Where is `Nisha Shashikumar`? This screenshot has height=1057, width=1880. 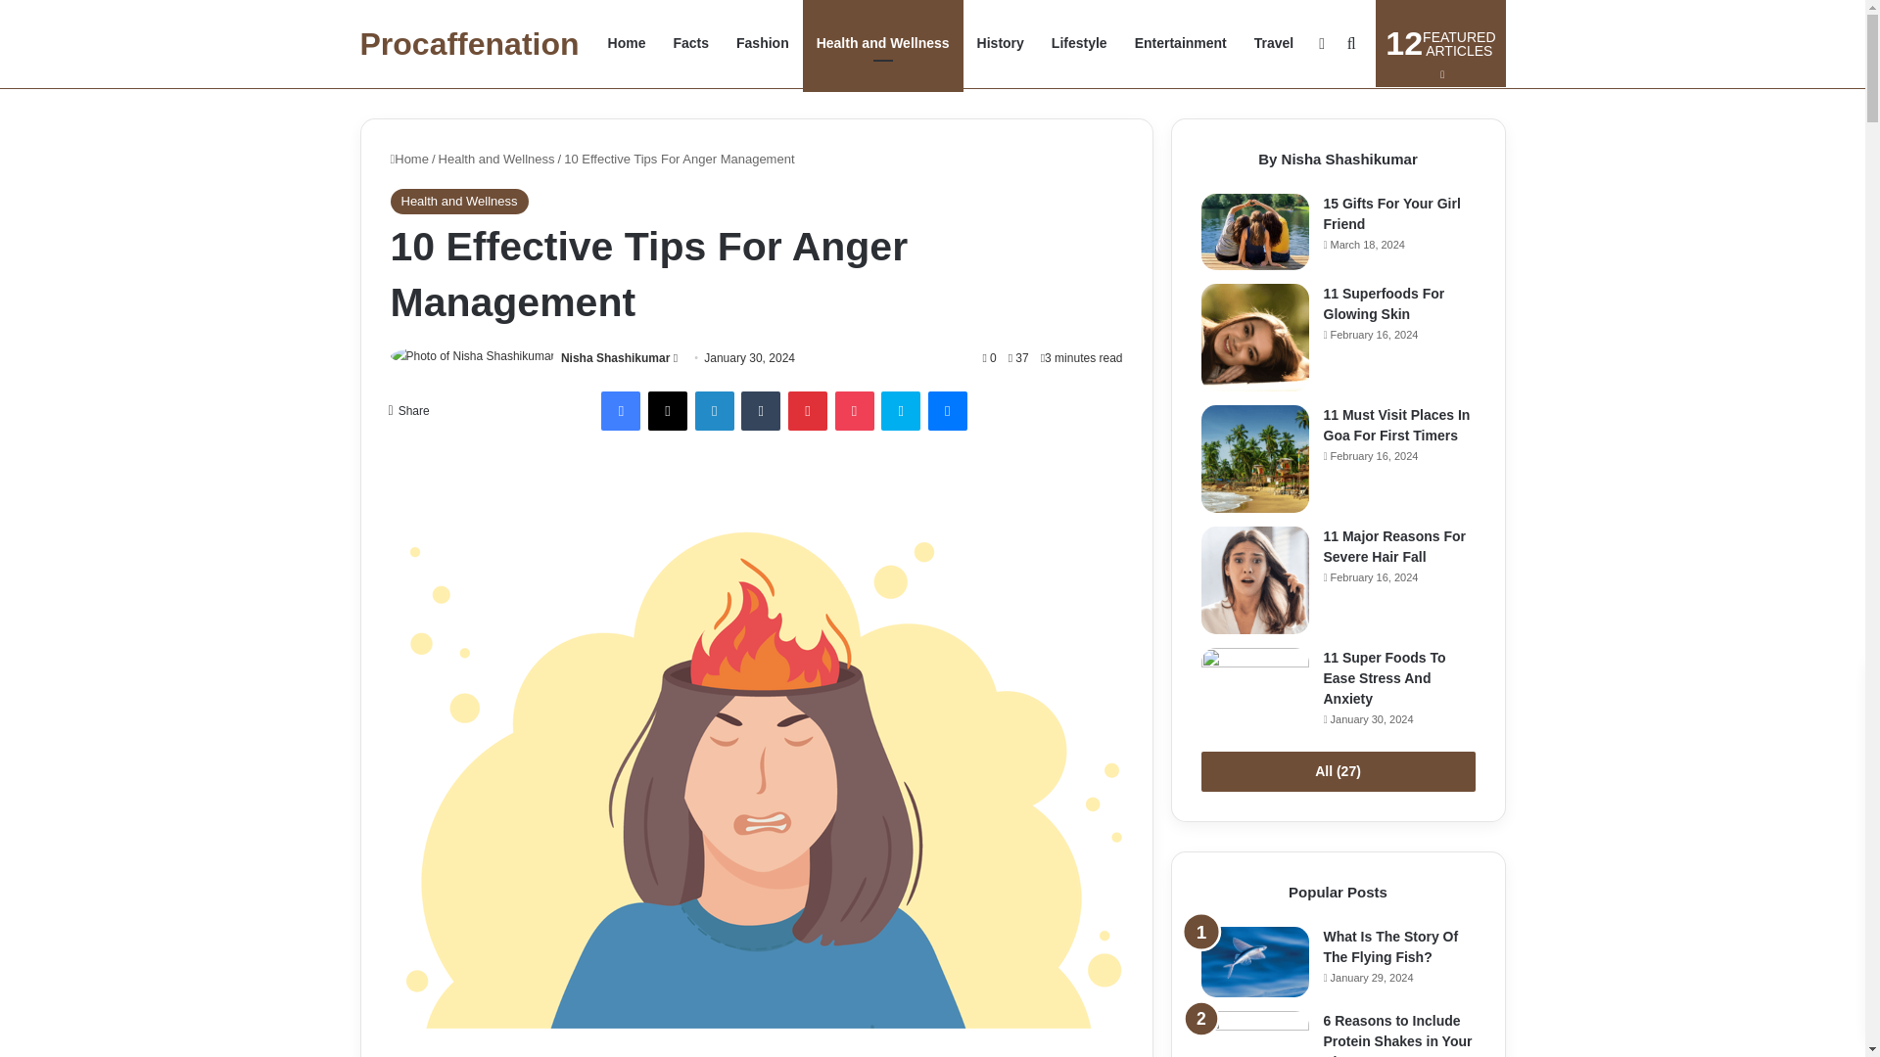 Nisha Shashikumar is located at coordinates (615, 357).